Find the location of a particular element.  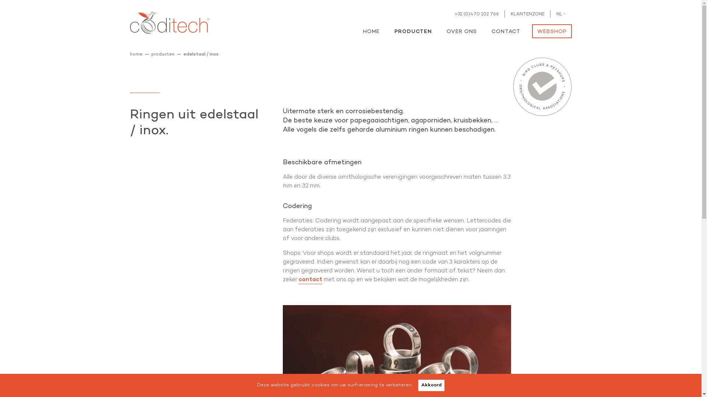

NL arrow-down is located at coordinates (561, 14).